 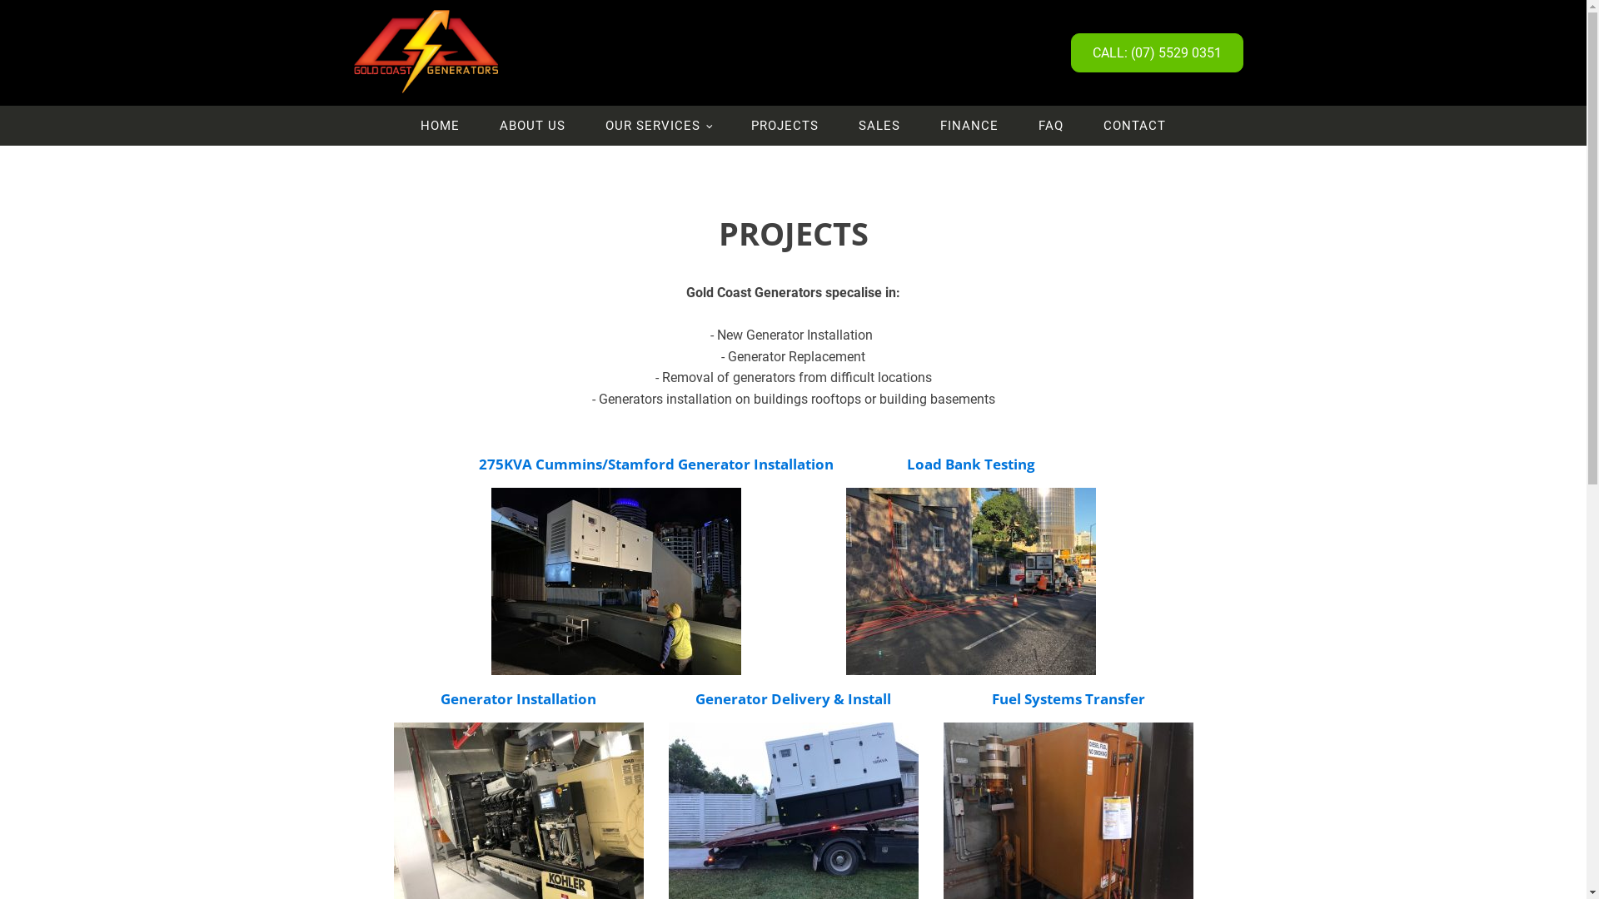 What do you see at coordinates (440, 126) in the screenshot?
I see `HOME` at bounding box center [440, 126].